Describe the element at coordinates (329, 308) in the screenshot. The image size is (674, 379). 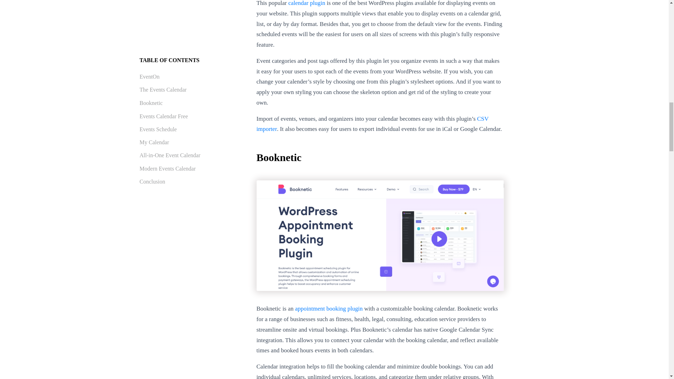
I see `appointment booking plugin` at that location.